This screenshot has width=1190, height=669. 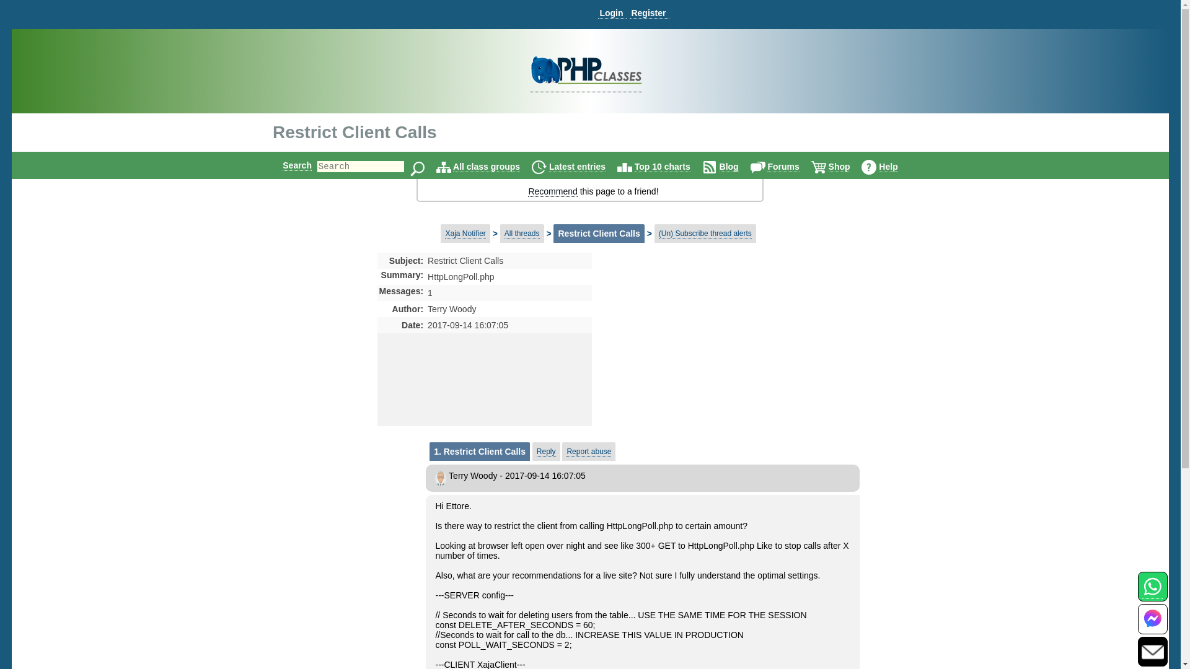 What do you see at coordinates (662, 167) in the screenshot?
I see `Top 10 charts` at bounding box center [662, 167].